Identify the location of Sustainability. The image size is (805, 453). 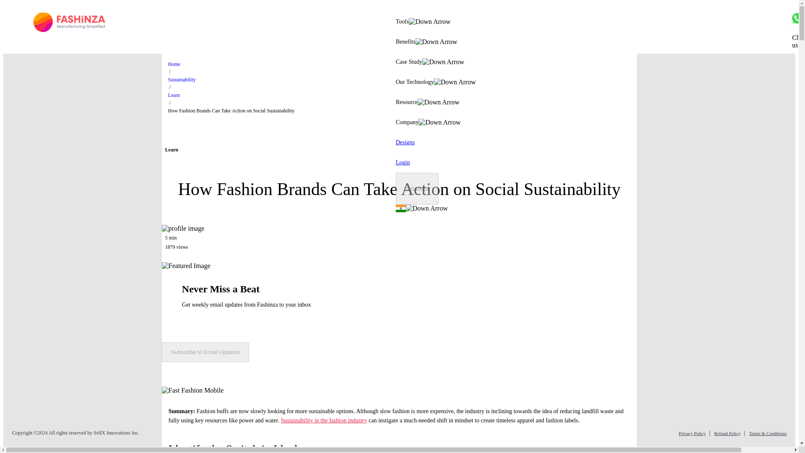
(182, 79).